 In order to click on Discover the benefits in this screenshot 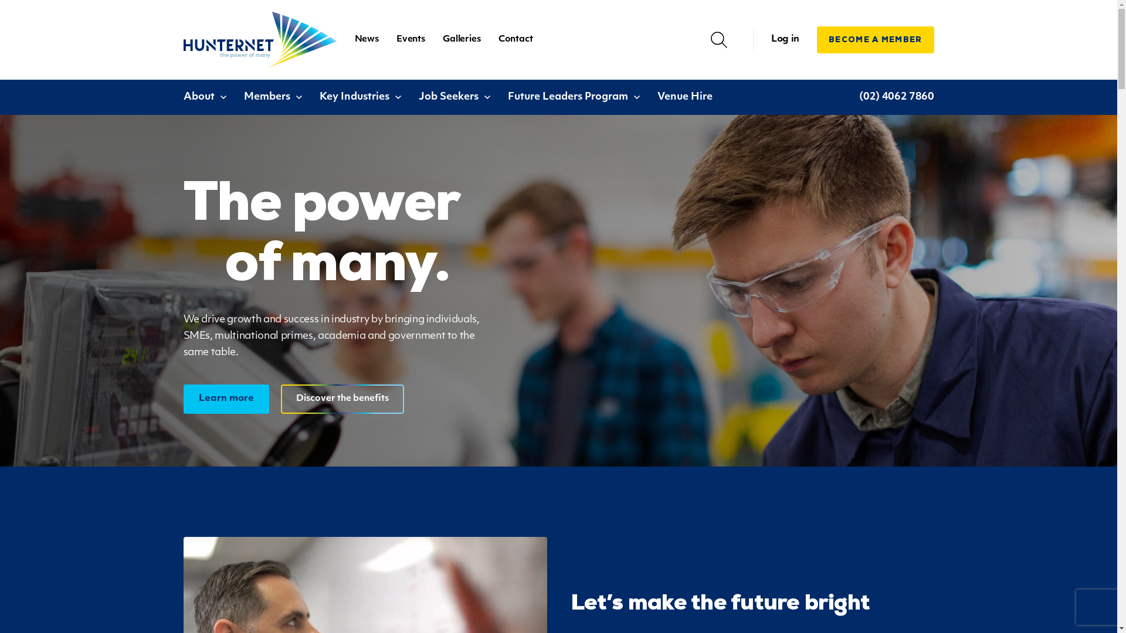, I will do `click(342, 399)`.